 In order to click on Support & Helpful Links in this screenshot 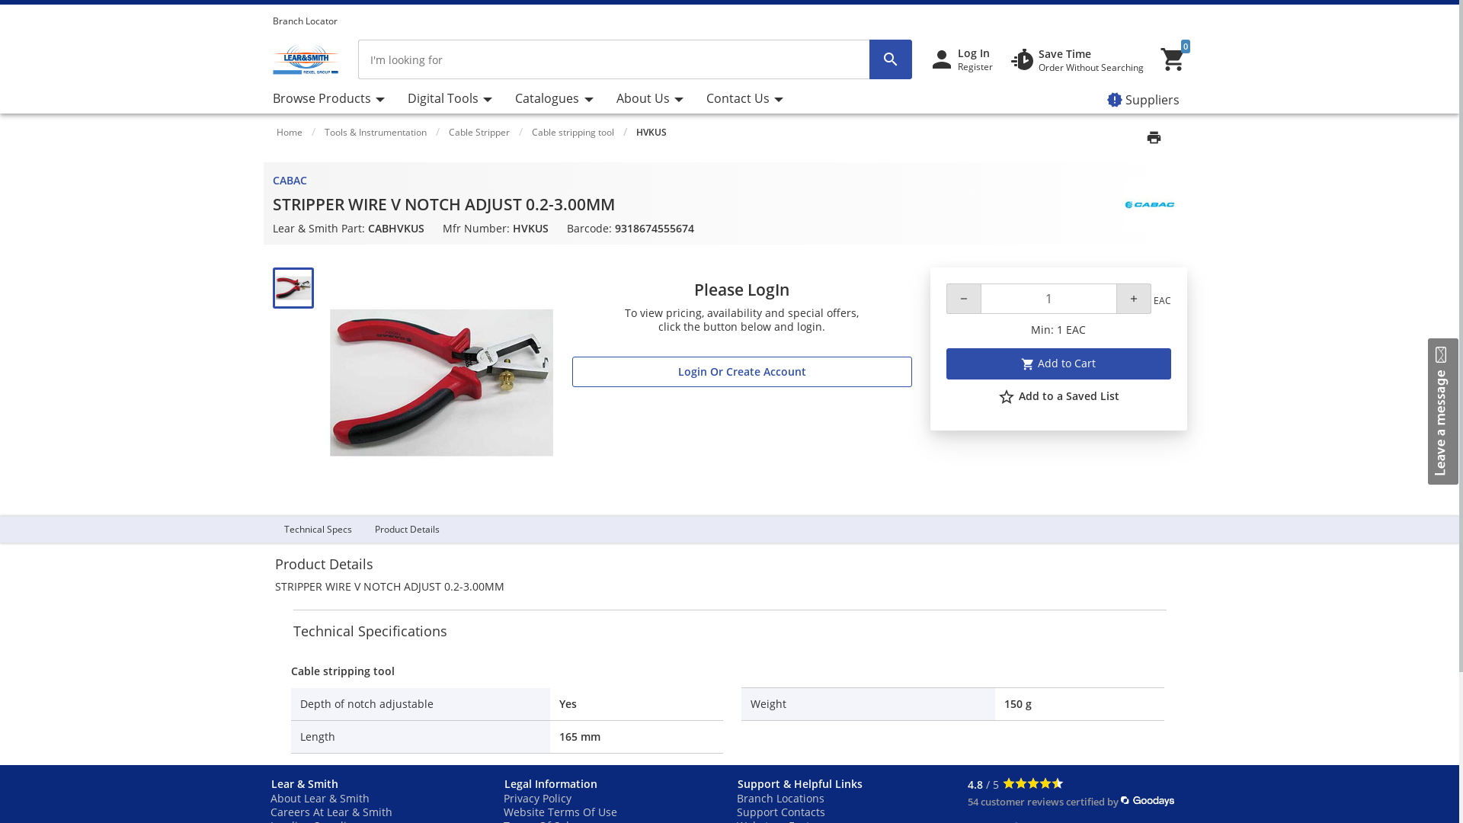, I will do `click(847, 784)`.